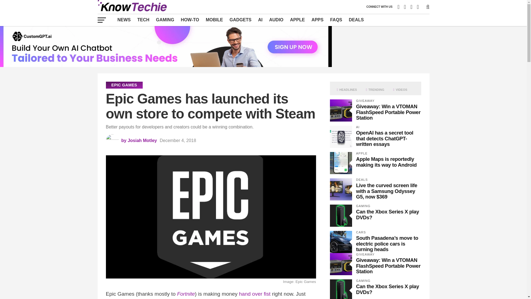  Describe the element at coordinates (142, 140) in the screenshot. I see `Josiah Motley` at that location.